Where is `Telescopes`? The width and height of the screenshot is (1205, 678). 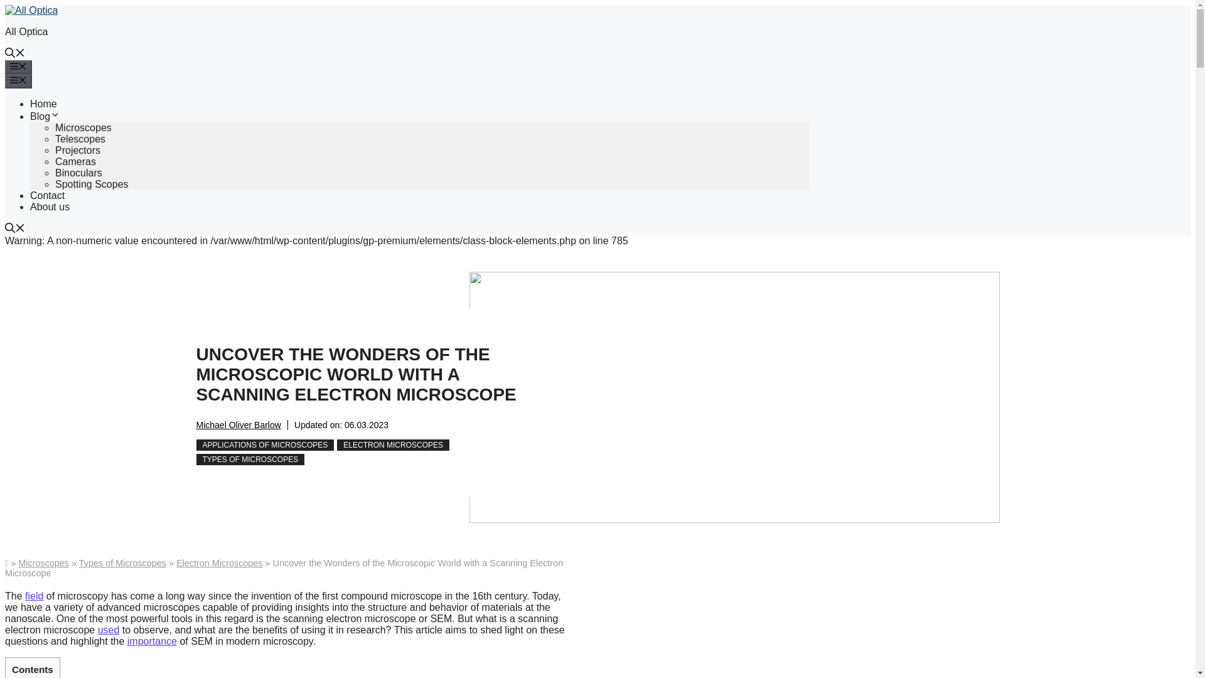
Telescopes is located at coordinates (80, 139).